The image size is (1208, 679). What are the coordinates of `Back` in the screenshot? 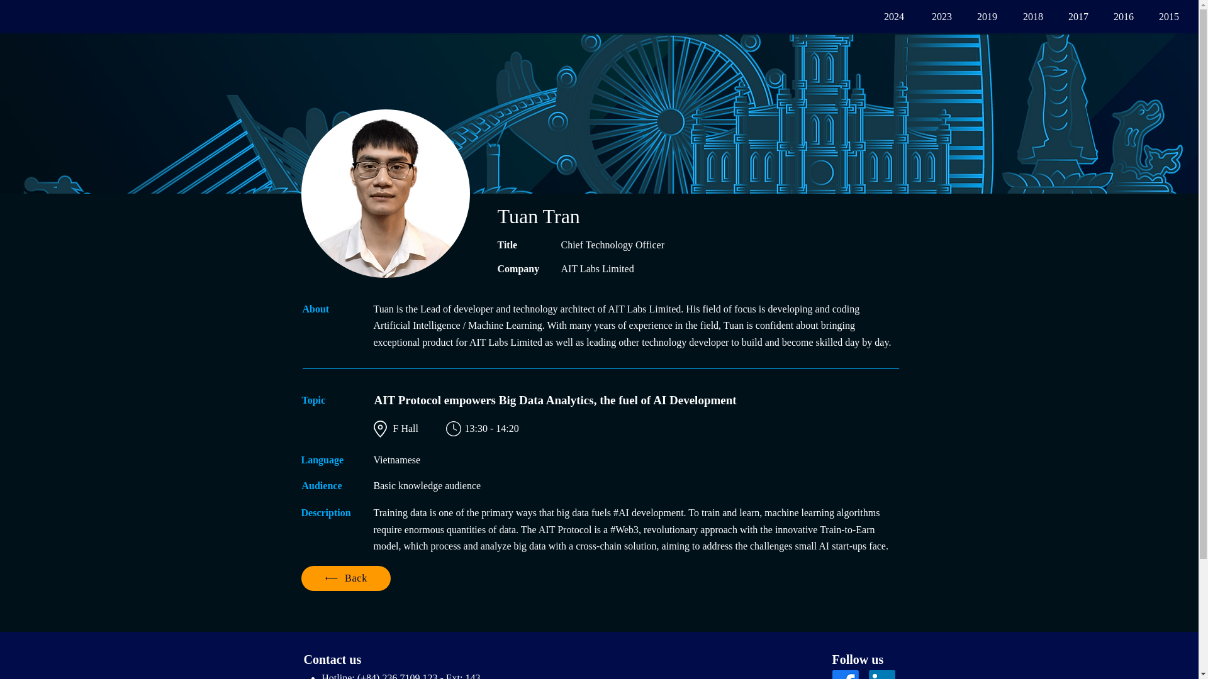 It's located at (345, 578).